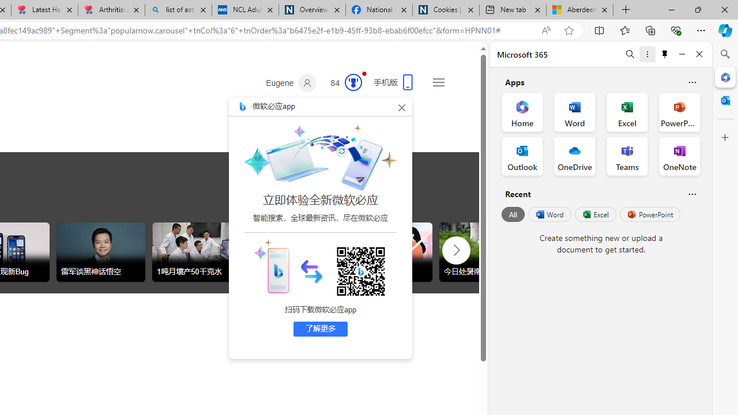  Describe the element at coordinates (522, 112) in the screenshot. I see `Home Office App` at that location.